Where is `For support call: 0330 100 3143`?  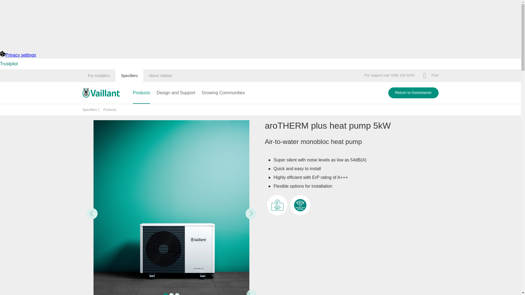 For support call: 0330 100 3143 is located at coordinates (389, 75).